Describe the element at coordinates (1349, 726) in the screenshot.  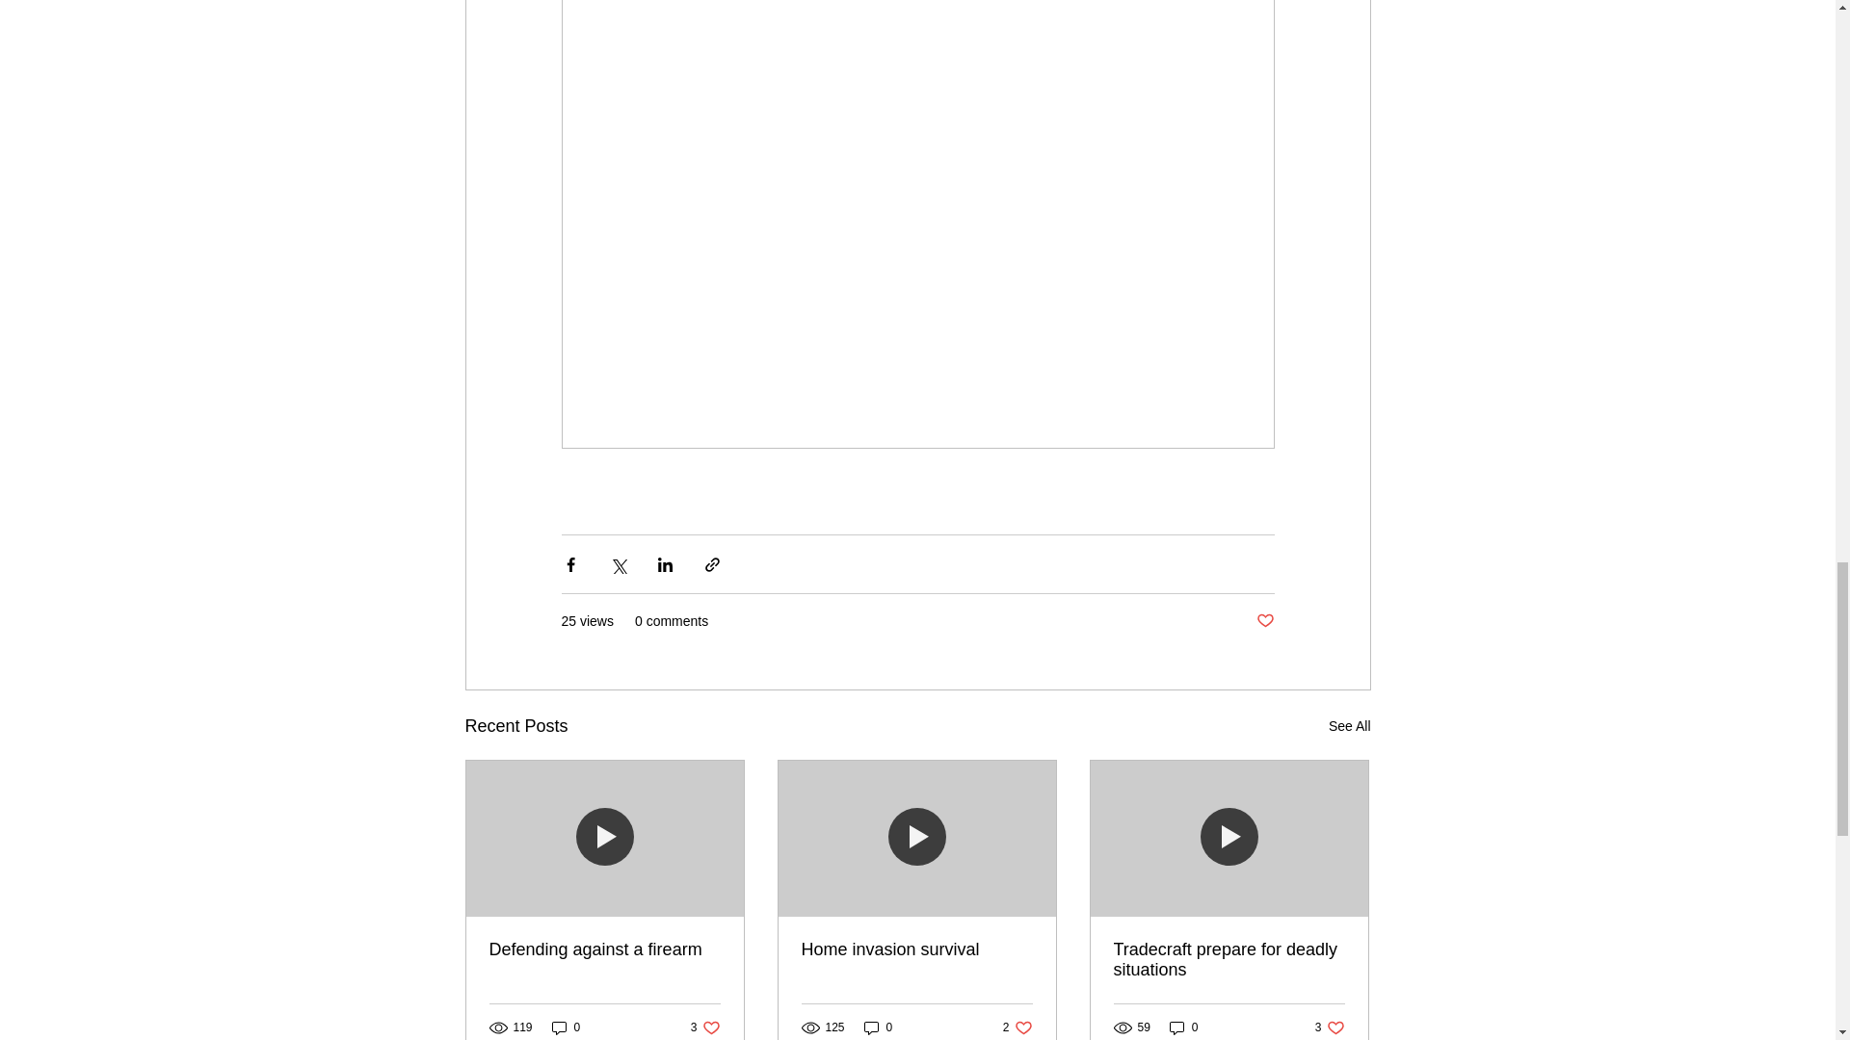
I see `See All` at that location.